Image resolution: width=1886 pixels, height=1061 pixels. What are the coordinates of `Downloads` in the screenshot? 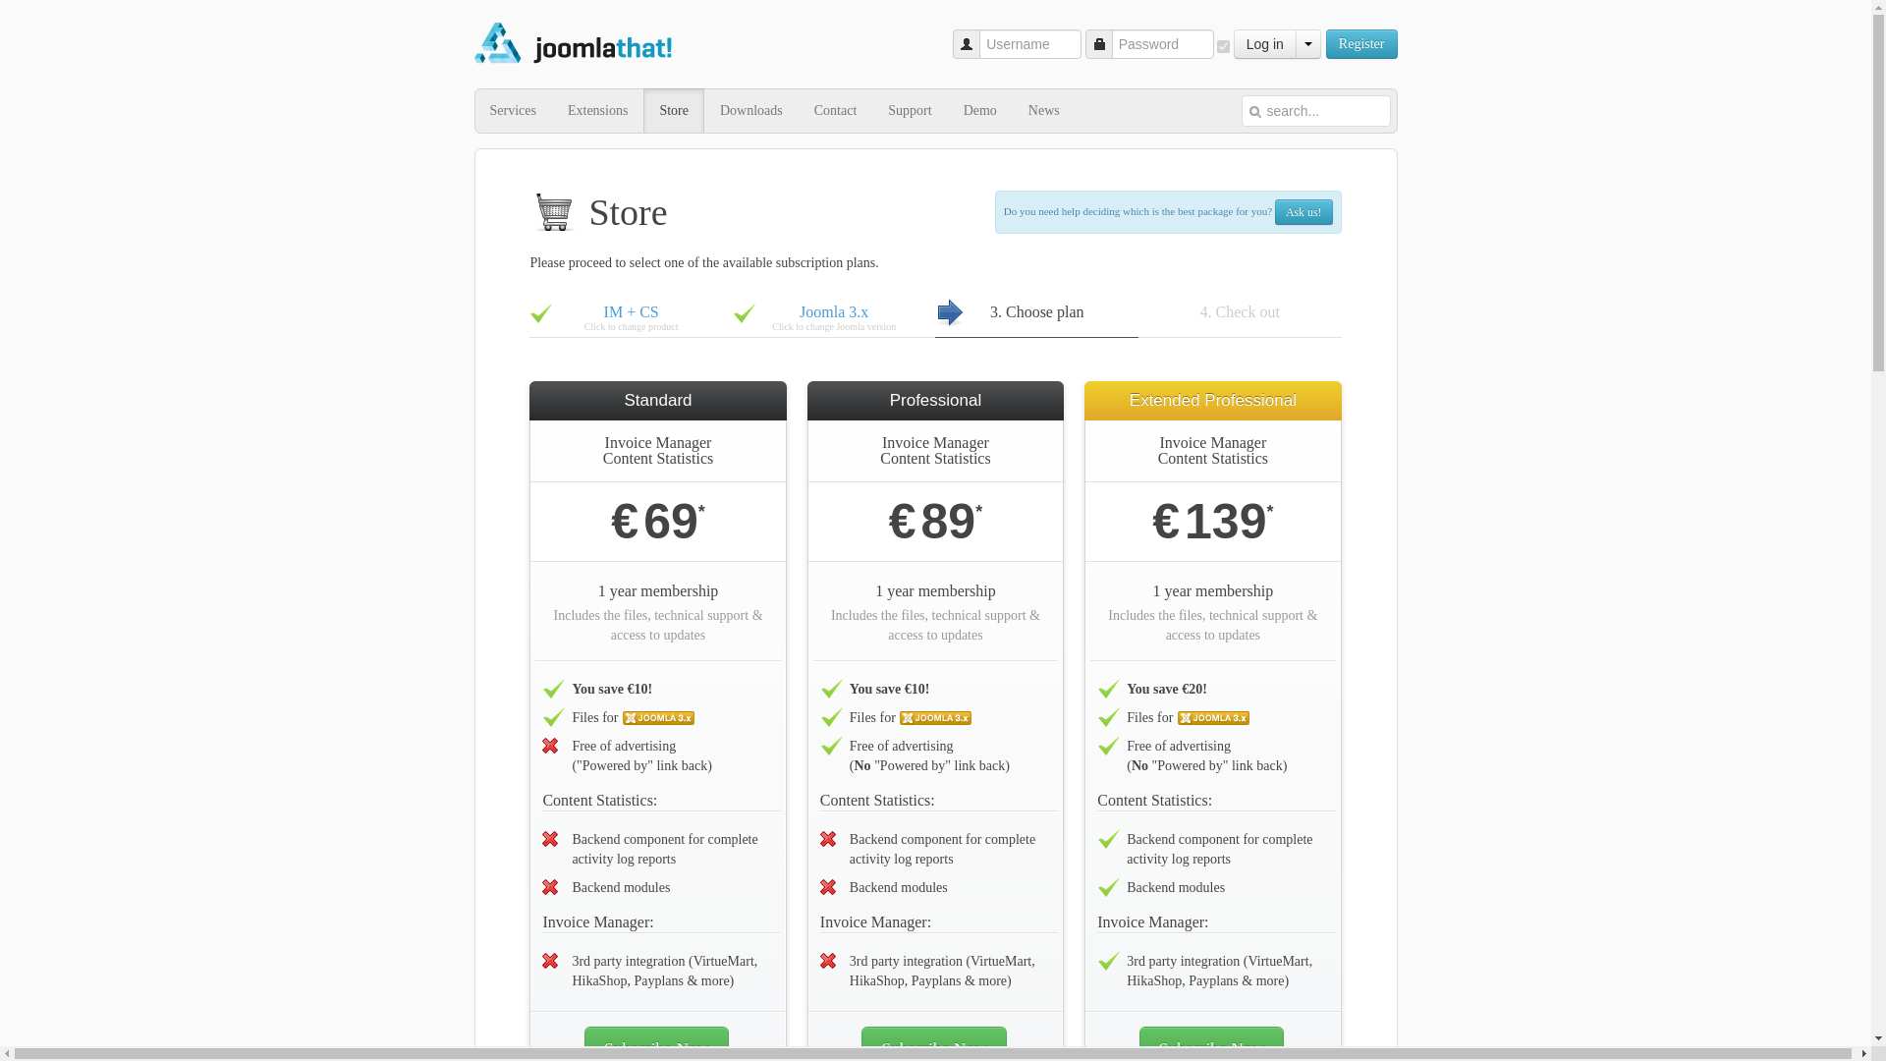 It's located at (750, 110).